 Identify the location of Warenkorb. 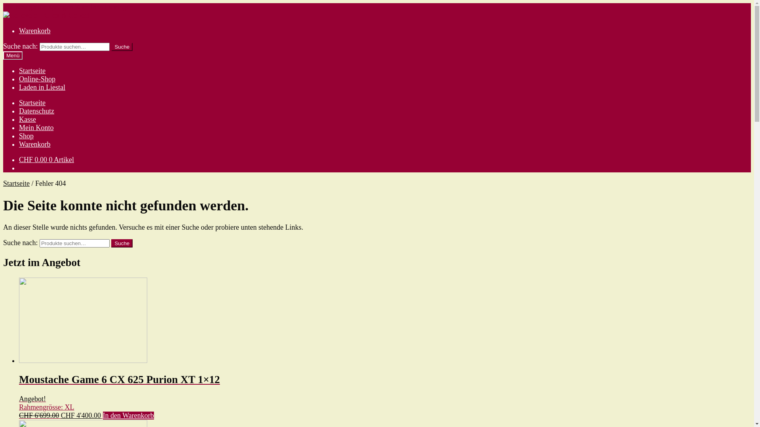
(35, 144).